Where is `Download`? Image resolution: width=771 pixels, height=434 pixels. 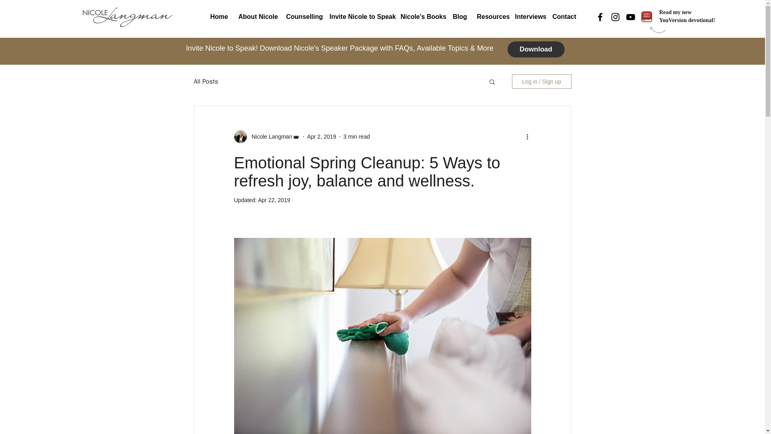
Download is located at coordinates (536, 49).